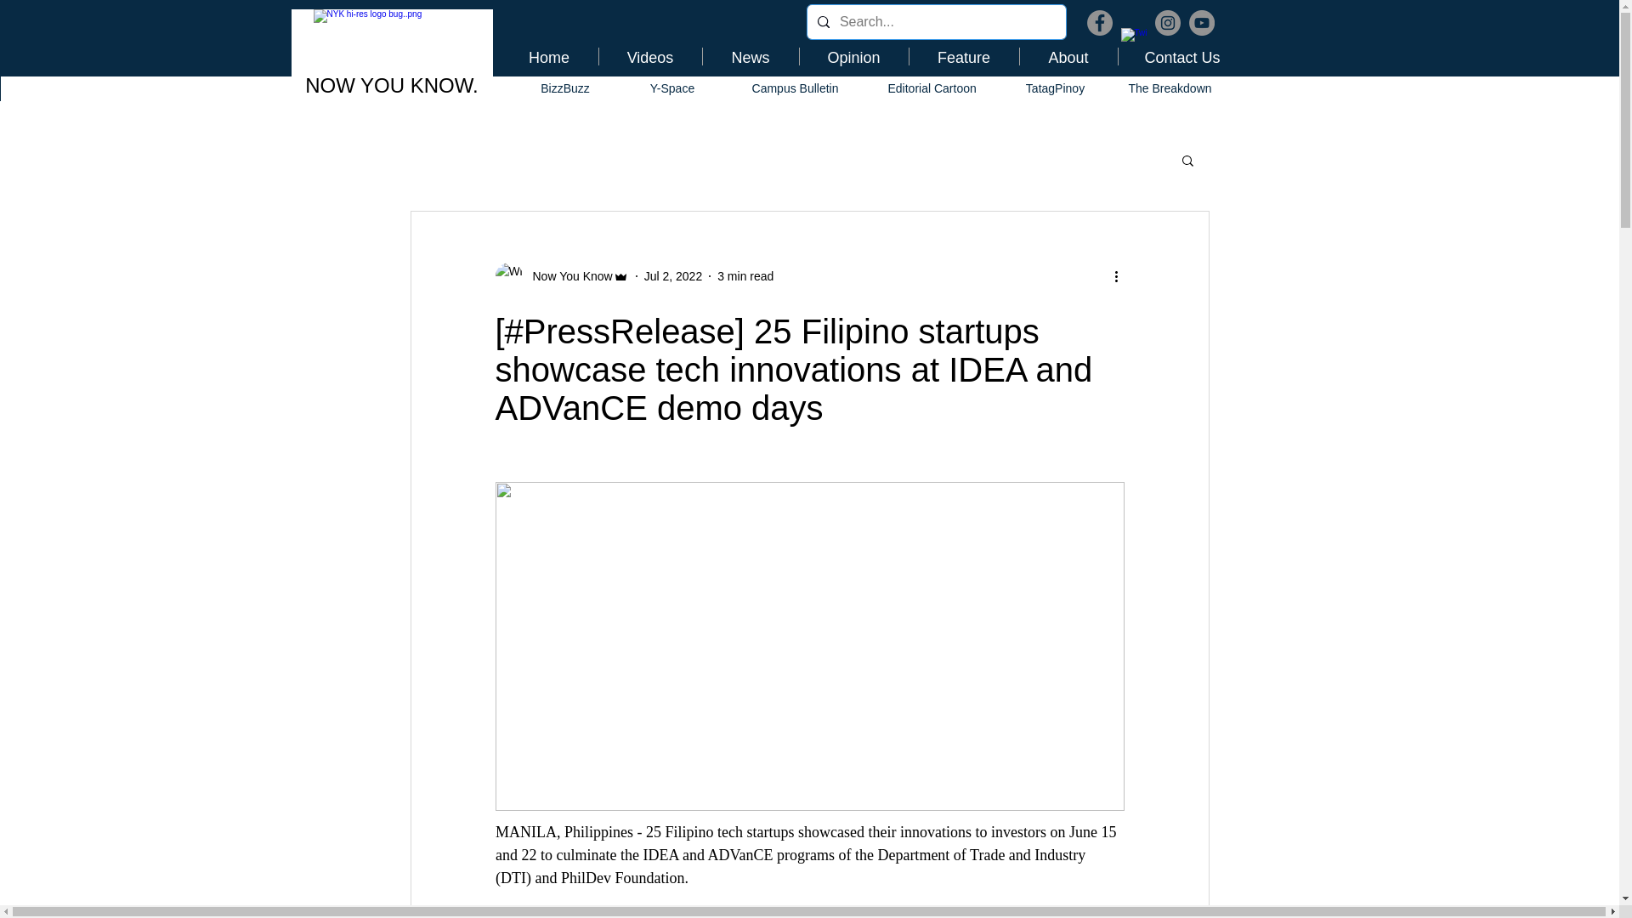 The width and height of the screenshot is (1632, 918). What do you see at coordinates (745, 275) in the screenshot?
I see `3 min read` at bounding box center [745, 275].